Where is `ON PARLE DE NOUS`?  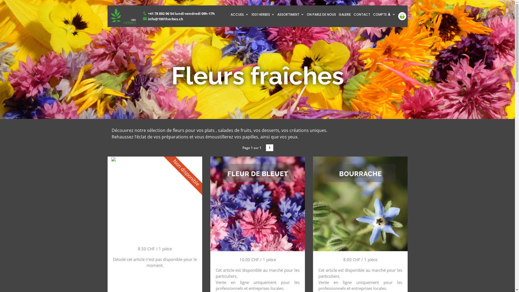
ON PARLE DE NOUS is located at coordinates (321, 15).